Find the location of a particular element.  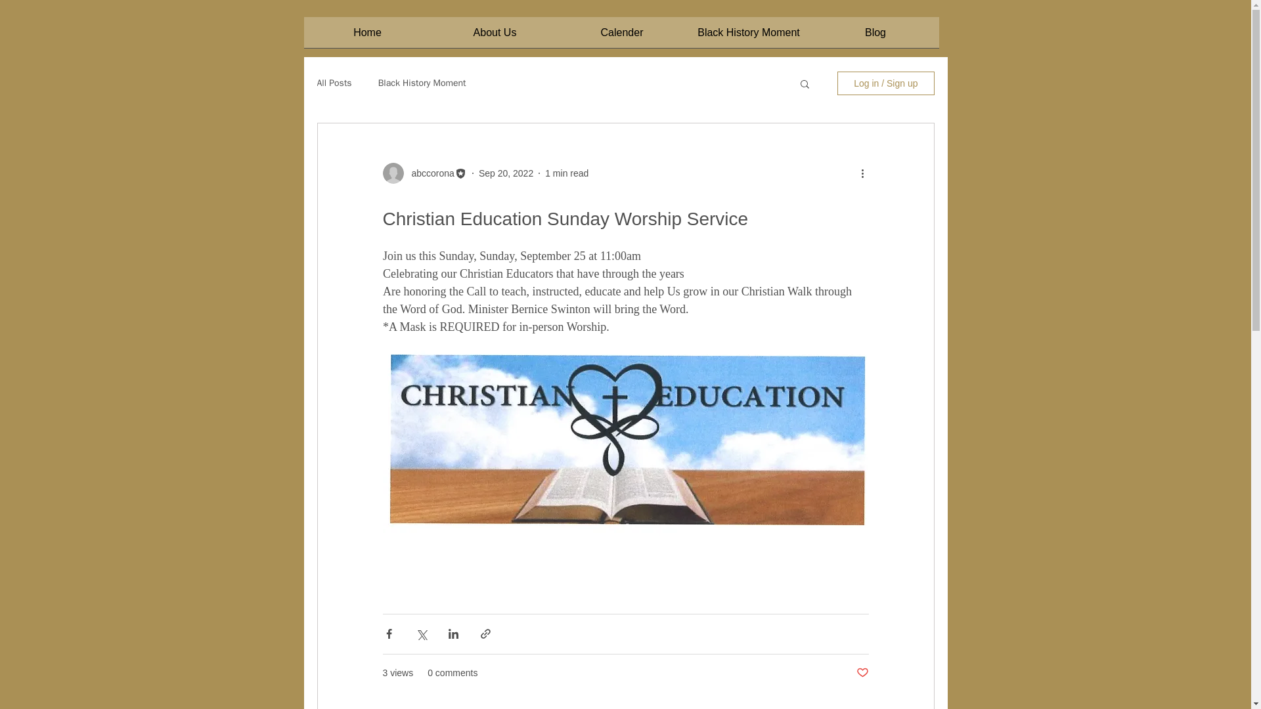

Black History Moment is located at coordinates (749, 37).